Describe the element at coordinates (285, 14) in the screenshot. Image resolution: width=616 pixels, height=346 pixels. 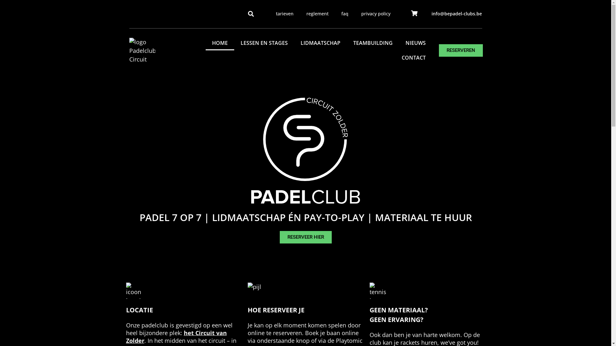
I see `tarieven` at that location.